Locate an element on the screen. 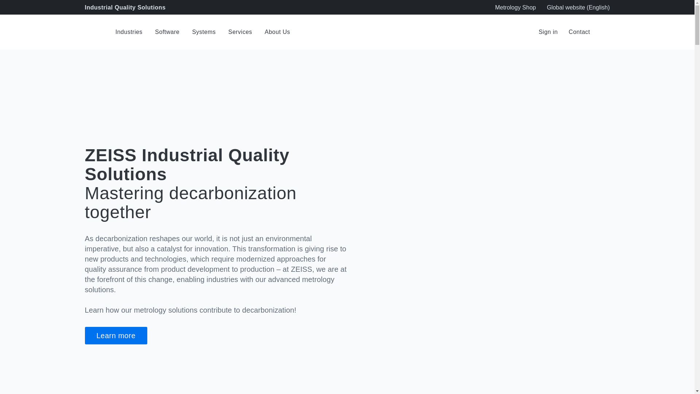 This screenshot has height=394, width=700. Industrial Quality Solutions is located at coordinates (93, 32).